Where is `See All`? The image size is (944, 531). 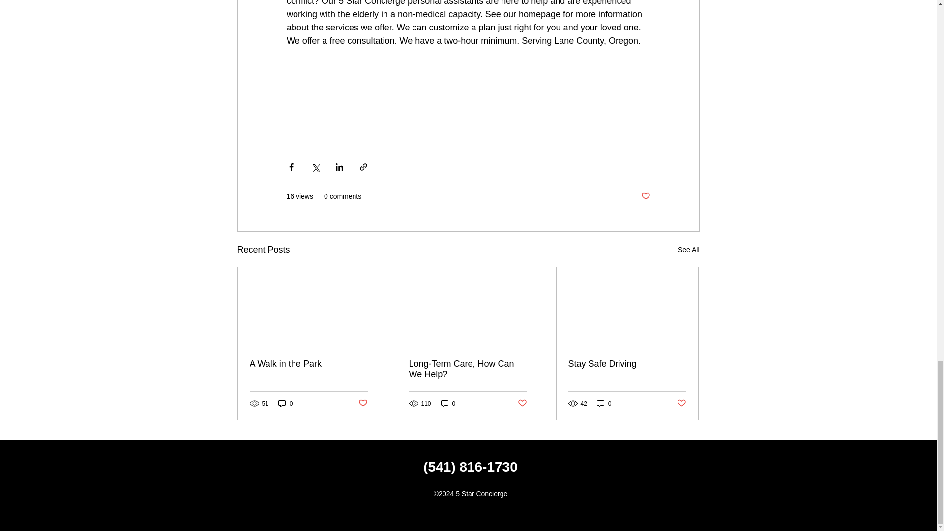 See All is located at coordinates (688, 250).